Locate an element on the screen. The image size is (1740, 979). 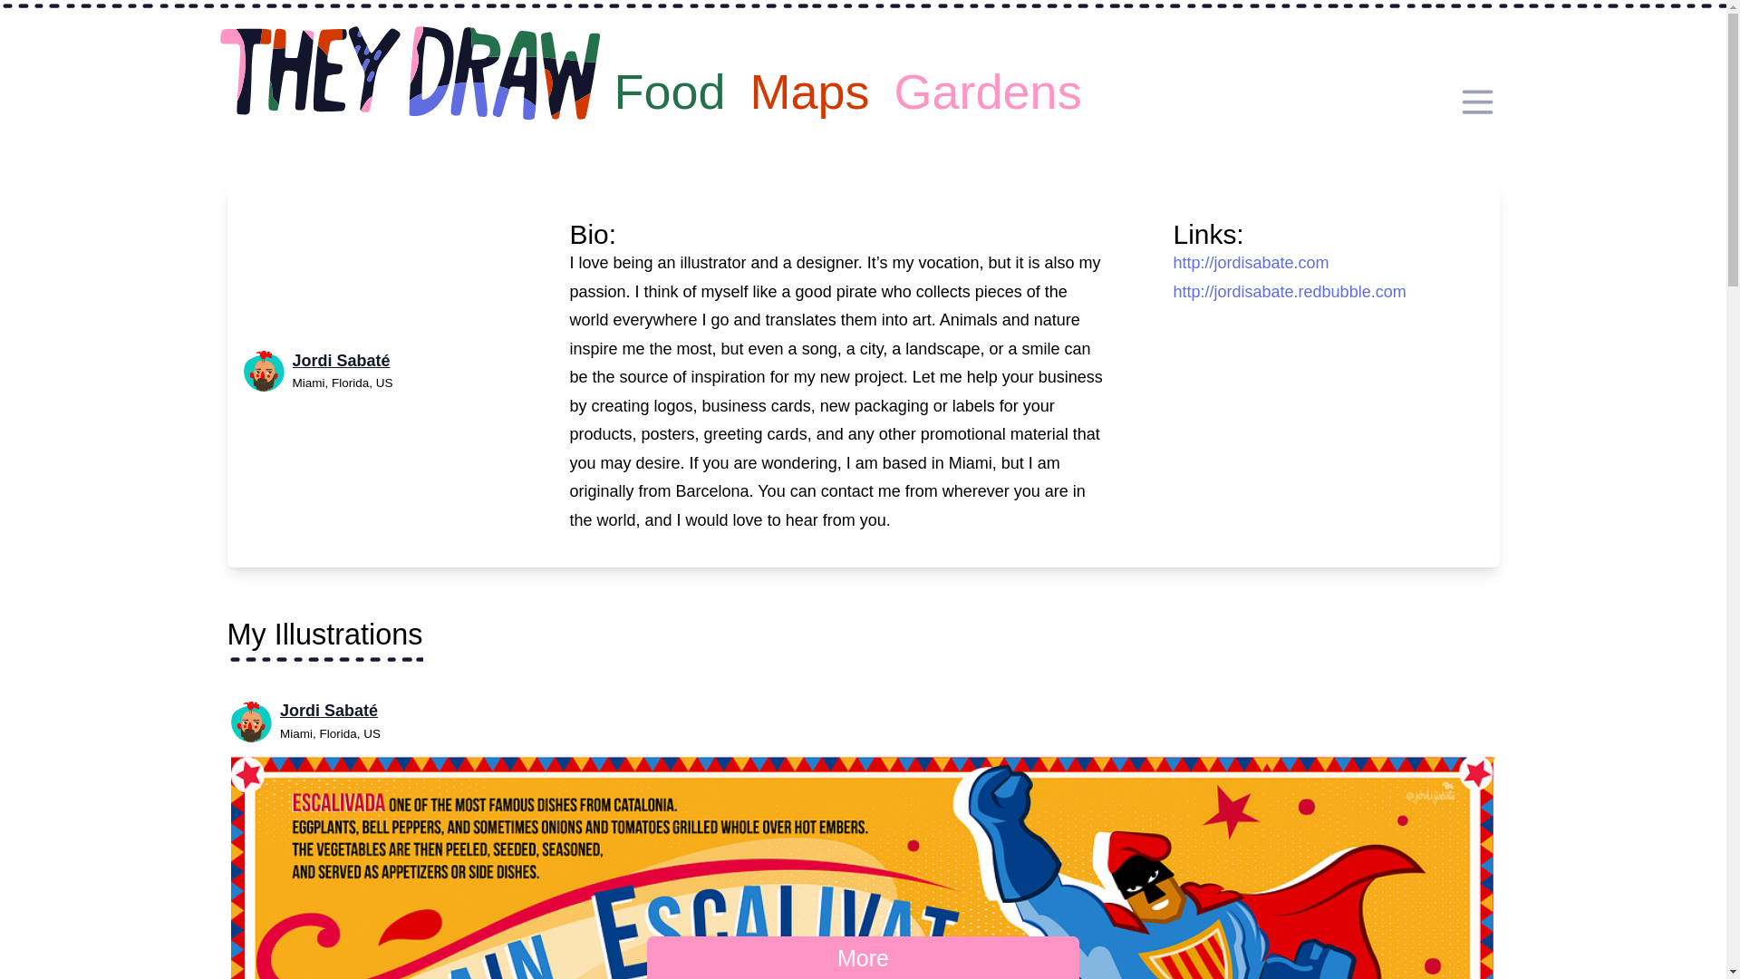
Open main menu is located at coordinates (1477, 102).